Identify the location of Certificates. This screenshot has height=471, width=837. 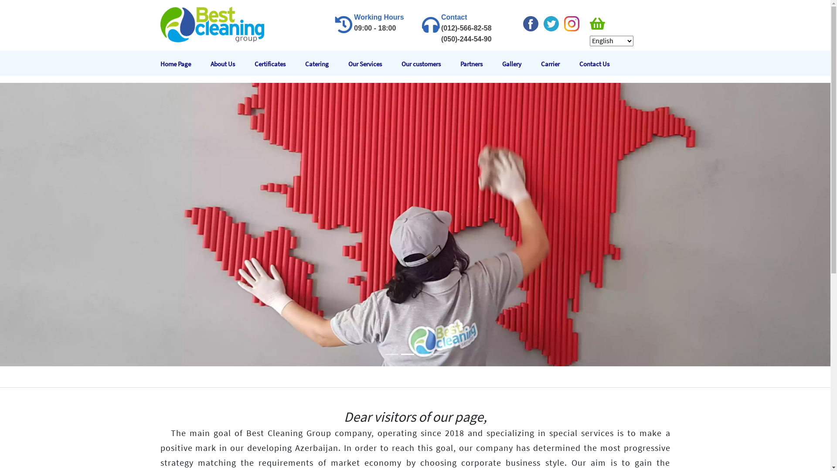
(277, 64).